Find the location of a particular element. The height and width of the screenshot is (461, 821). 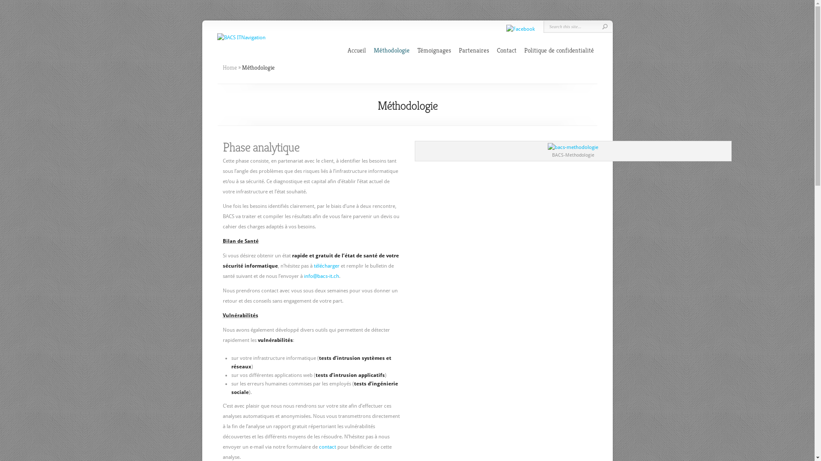

Partenaires is located at coordinates (474, 50).